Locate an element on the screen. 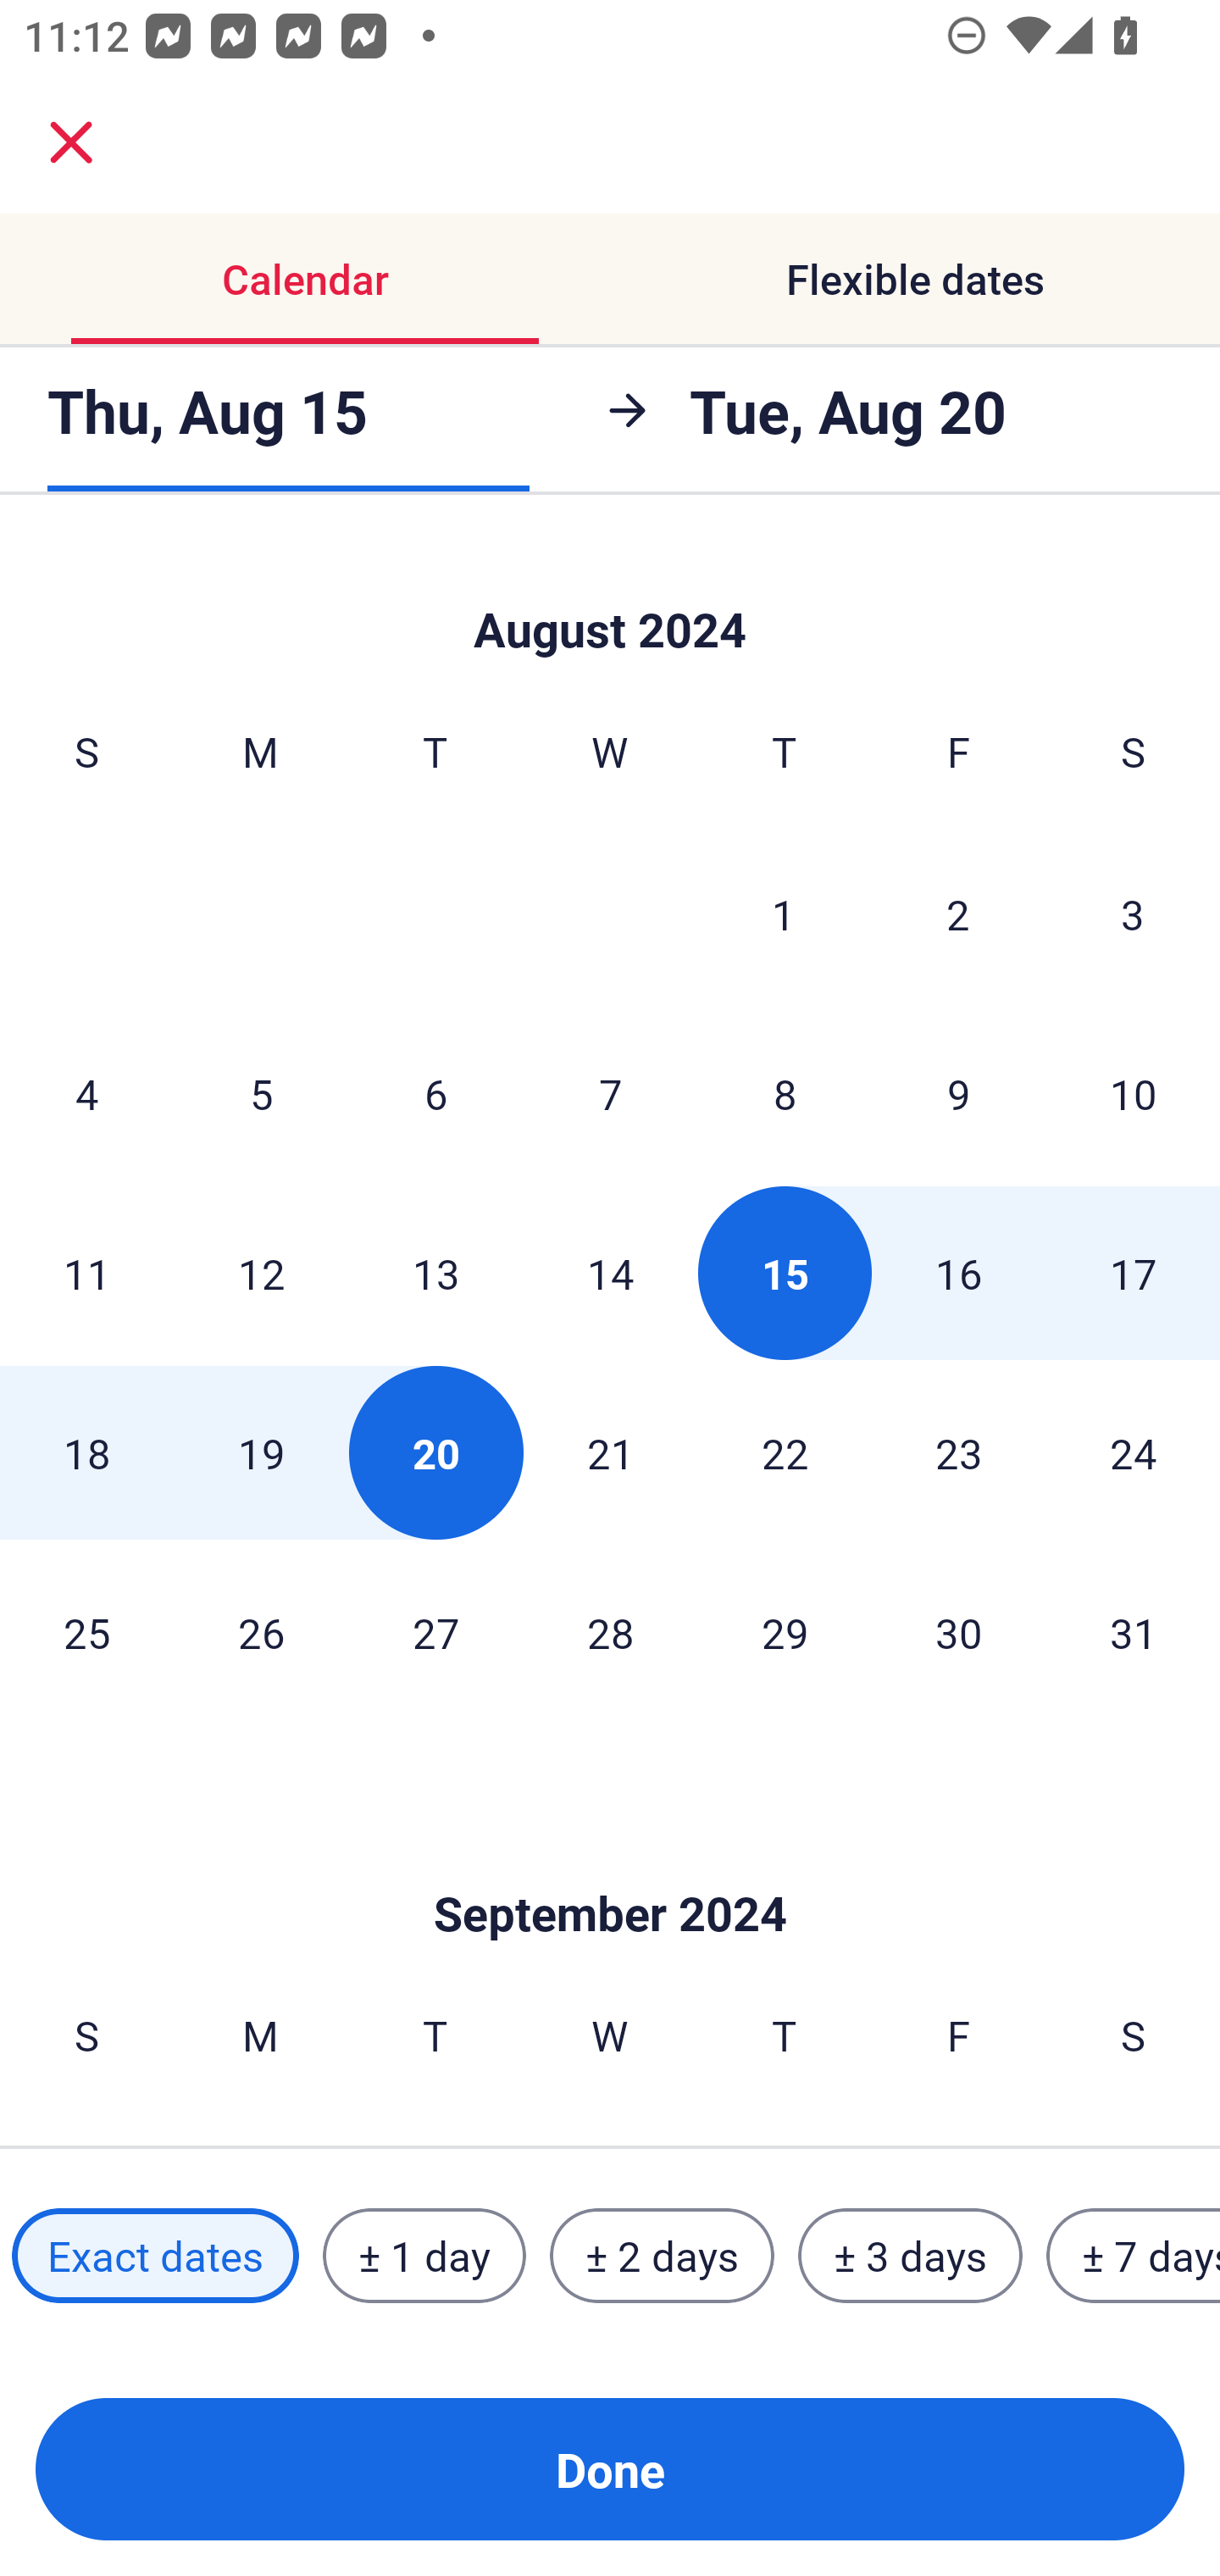 The width and height of the screenshot is (1220, 2576). 2 Friday, August 2, 2024 is located at coordinates (958, 913).